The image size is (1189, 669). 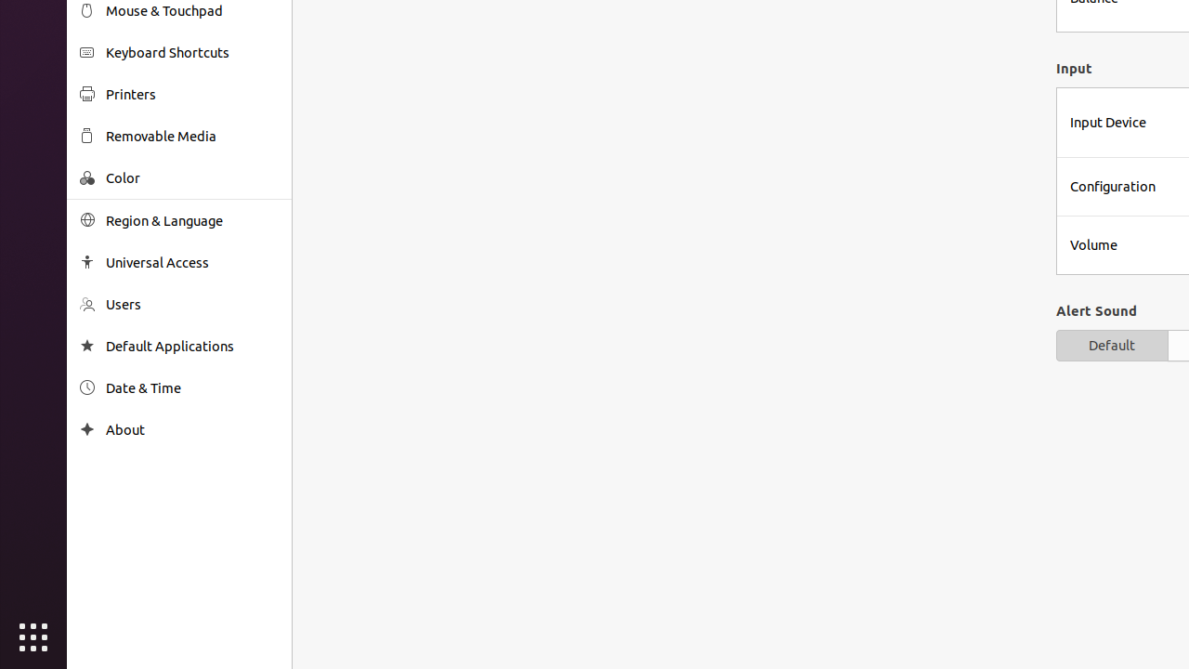 I want to click on Mouse & Touchpad, so click(x=192, y=11).